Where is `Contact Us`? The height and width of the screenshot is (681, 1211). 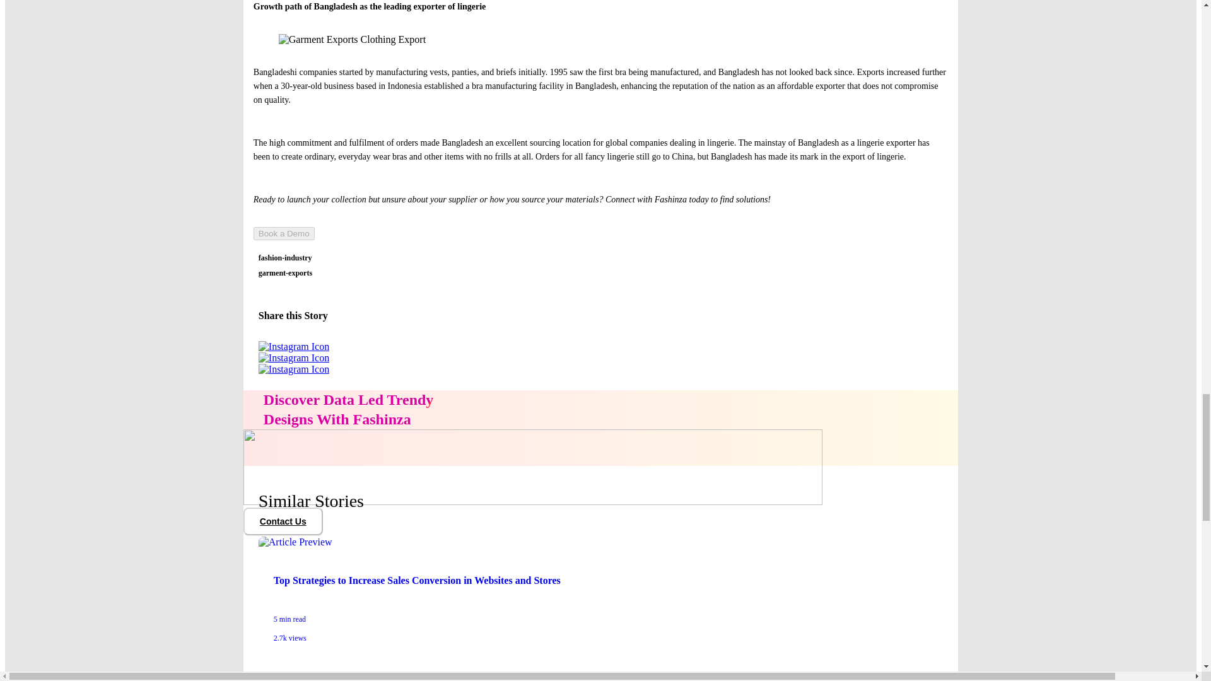 Contact Us is located at coordinates (283, 521).